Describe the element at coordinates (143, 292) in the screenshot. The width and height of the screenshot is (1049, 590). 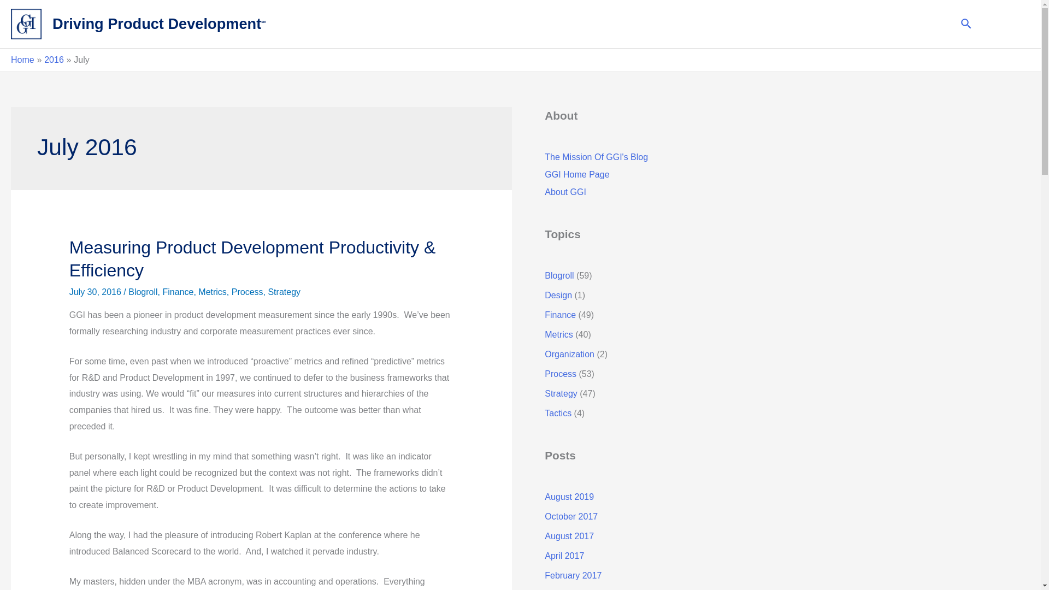
I see `Blogroll` at that location.